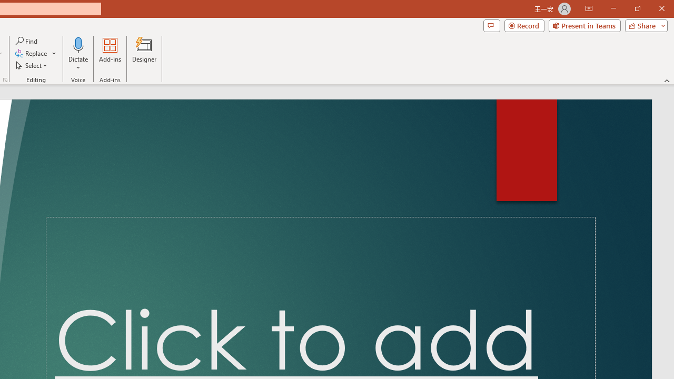 The image size is (674, 379). What do you see at coordinates (5, 80) in the screenshot?
I see `Format Object...` at bounding box center [5, 80].